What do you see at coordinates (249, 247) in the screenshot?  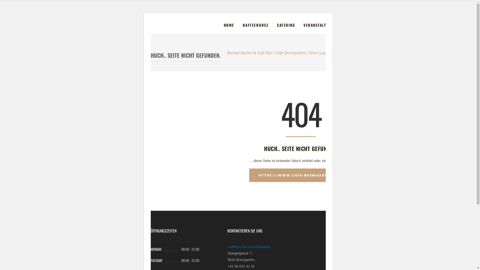 I see `Cafferino am Kornhausplatz` at bounding box center [249, 247].